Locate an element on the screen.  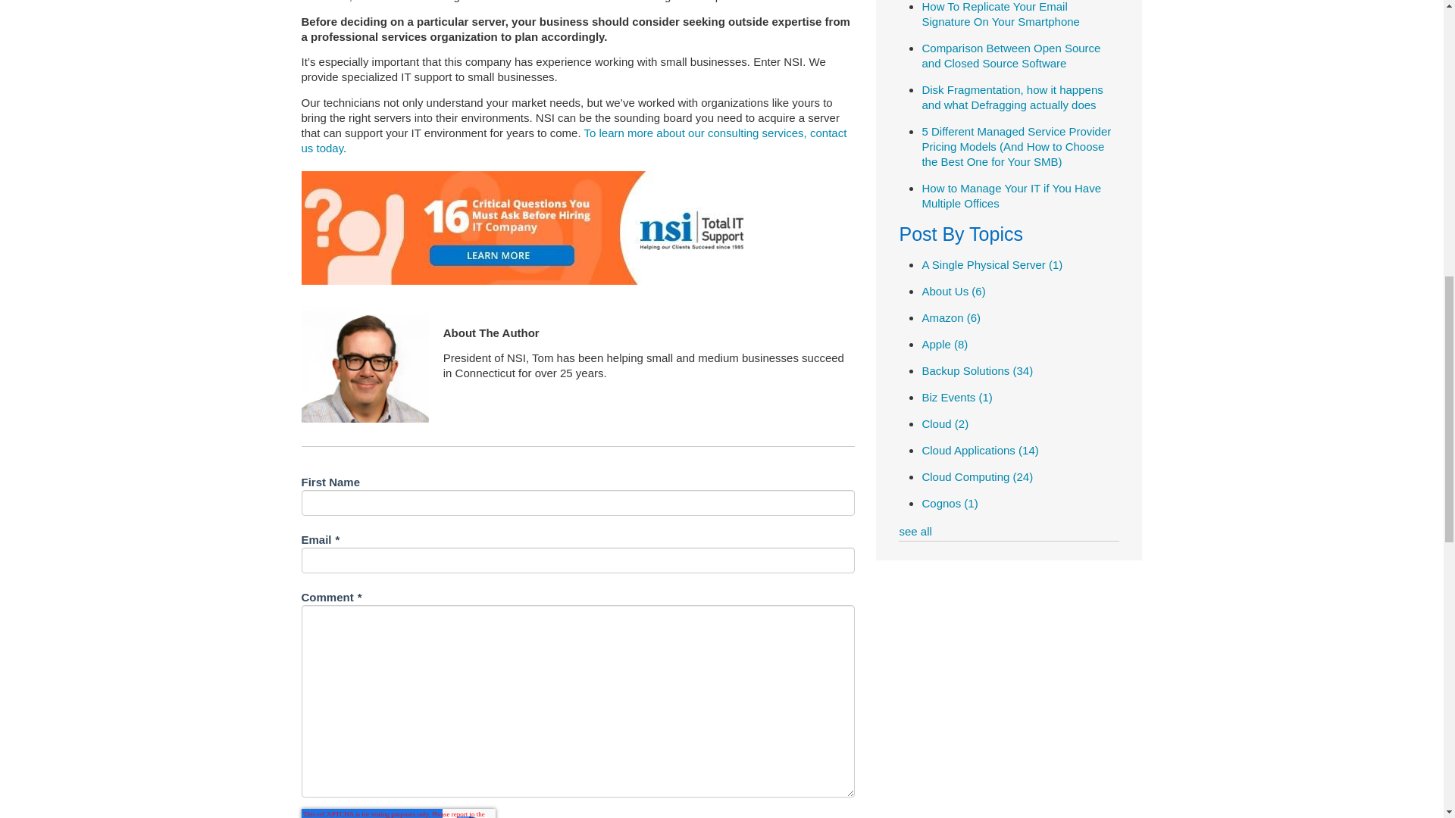
Comparison Between Open Source and Closed Source Software is located at coordinates (1010, 55).